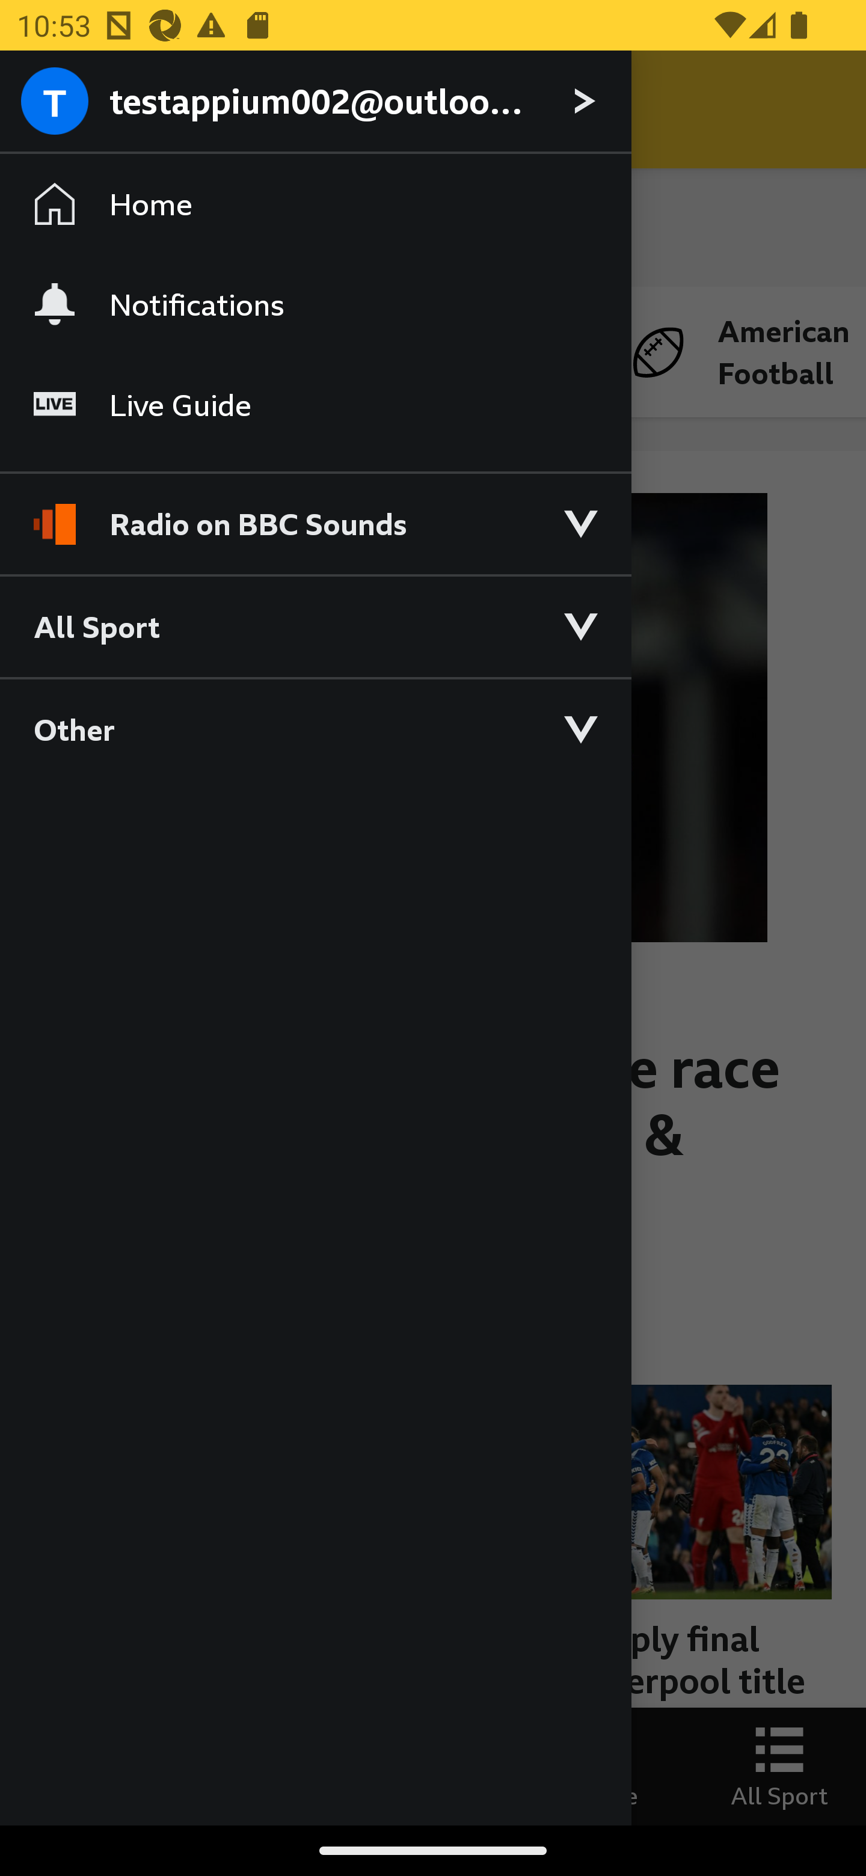 Image resolution: width=866 pixels, height=1876 pixels. I want to click on testappium002@outlook.com, so click(315, 102).